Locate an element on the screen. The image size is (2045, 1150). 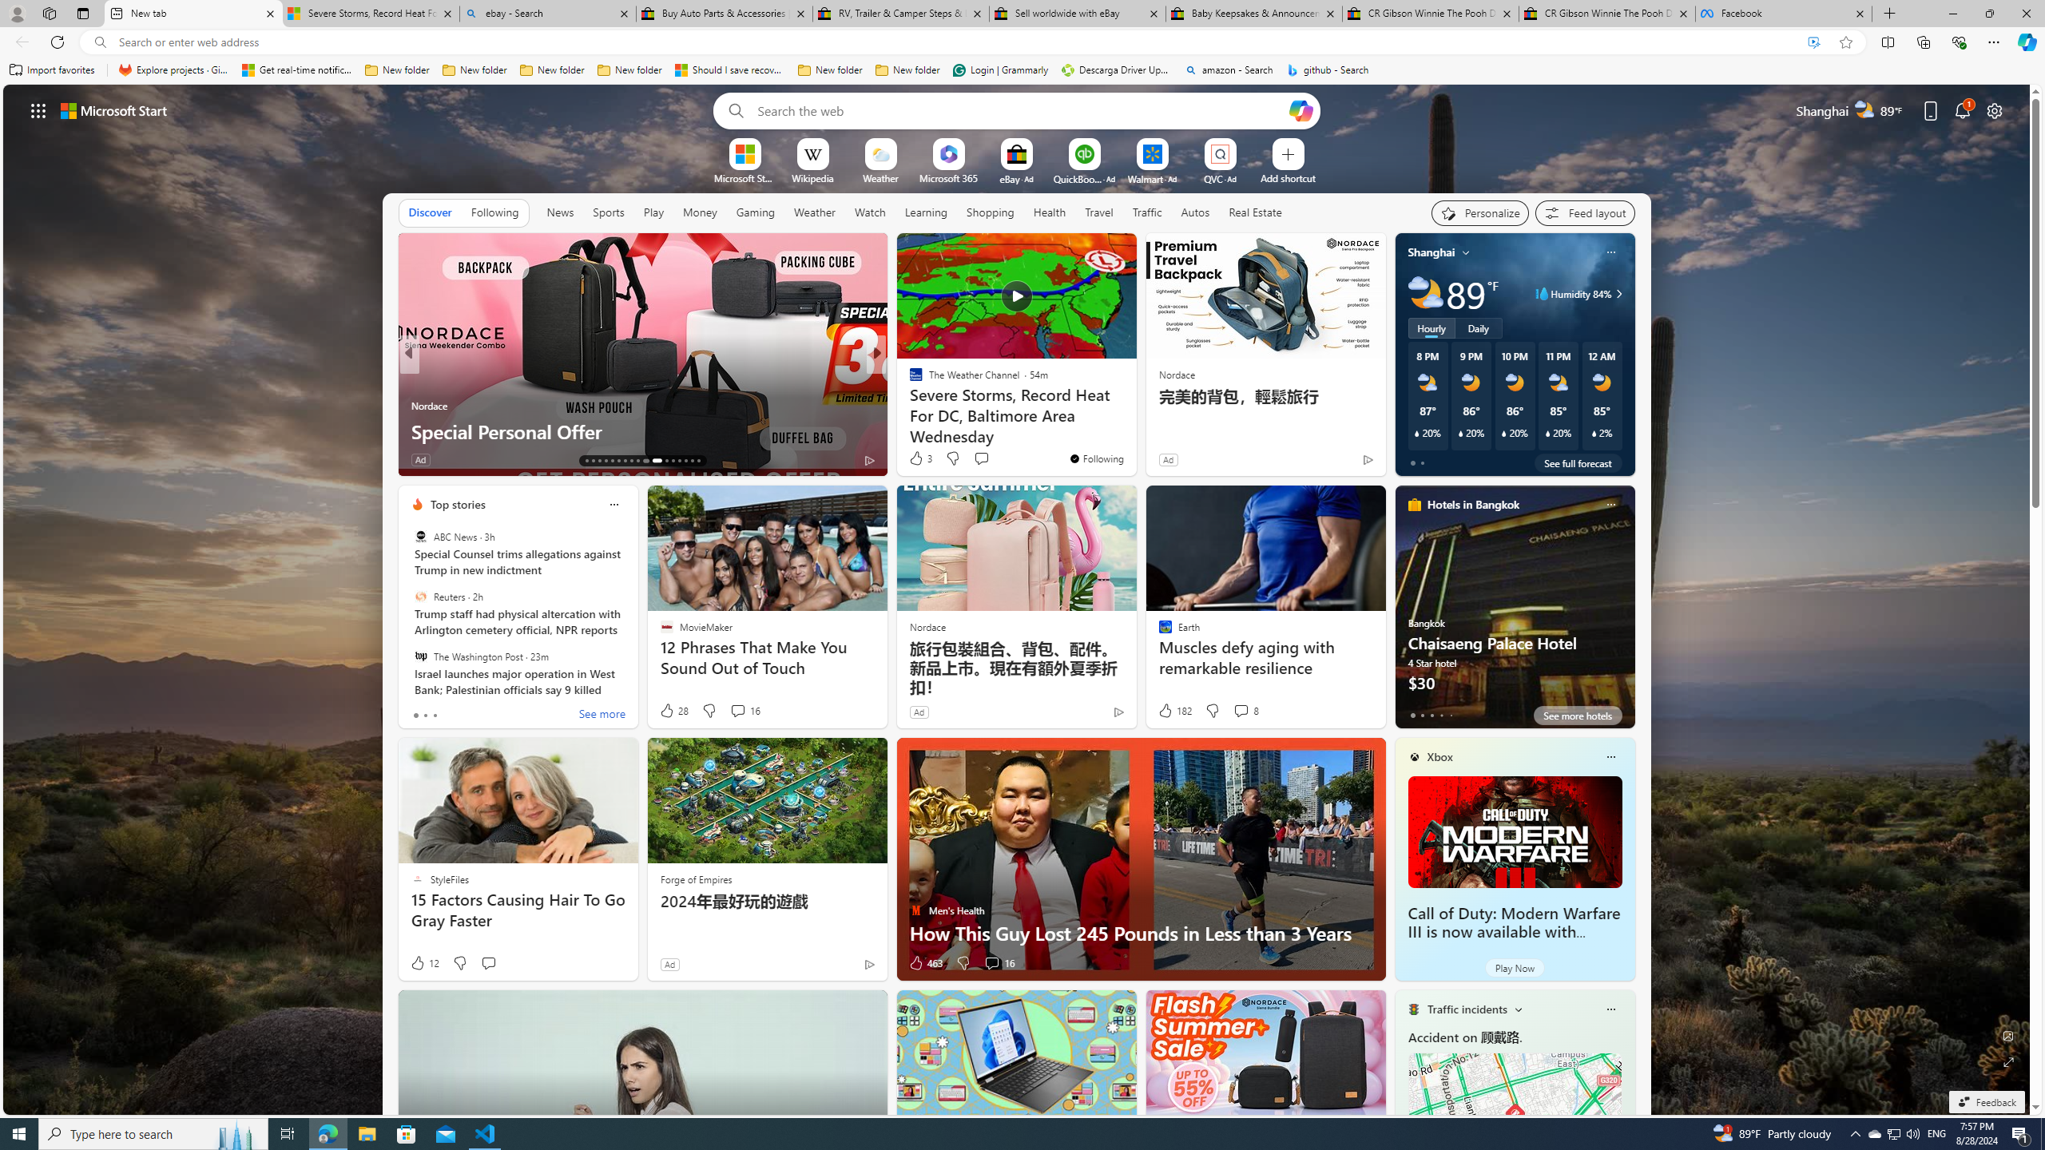
Ad Choice is located at coordinates (869, 964).